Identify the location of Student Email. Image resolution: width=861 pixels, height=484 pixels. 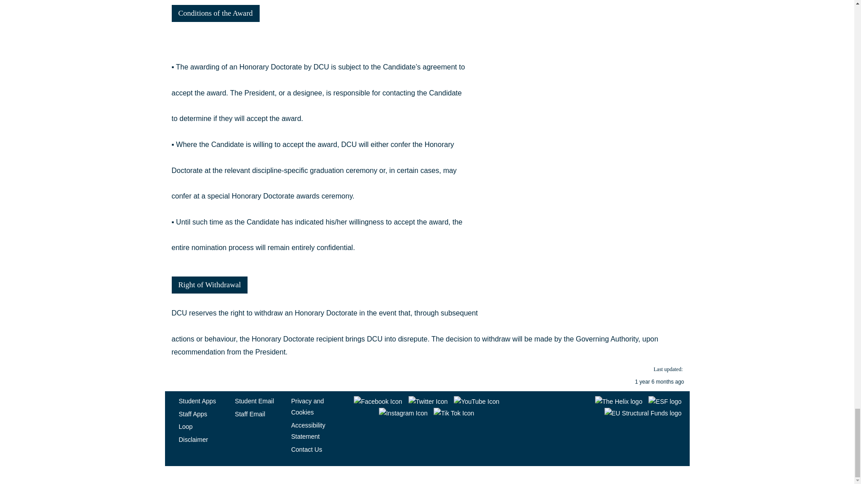
(254, 401).